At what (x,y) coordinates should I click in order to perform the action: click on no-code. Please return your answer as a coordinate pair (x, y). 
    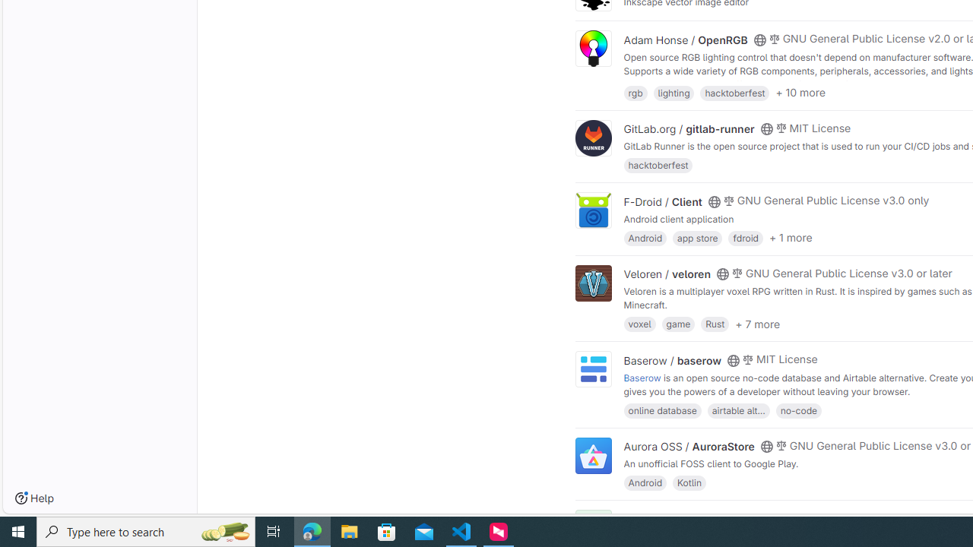
    Looking at the image, I should click on (798, 410).